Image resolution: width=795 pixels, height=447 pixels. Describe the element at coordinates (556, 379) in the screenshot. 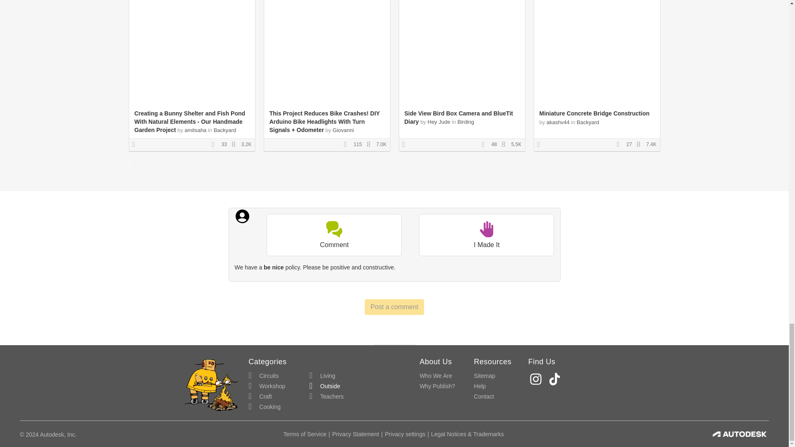

I see `TikTok` at that location.